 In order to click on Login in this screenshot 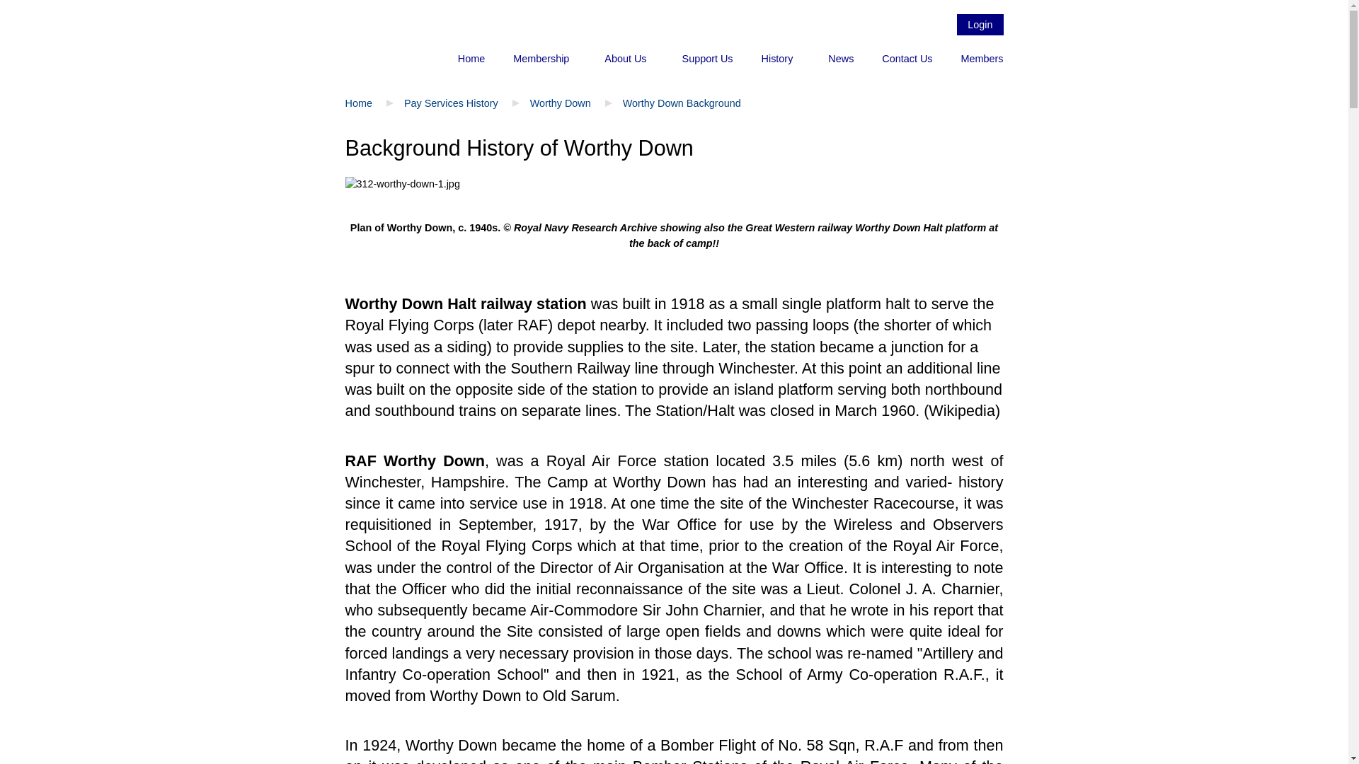, I will do `click(980, 24)`.